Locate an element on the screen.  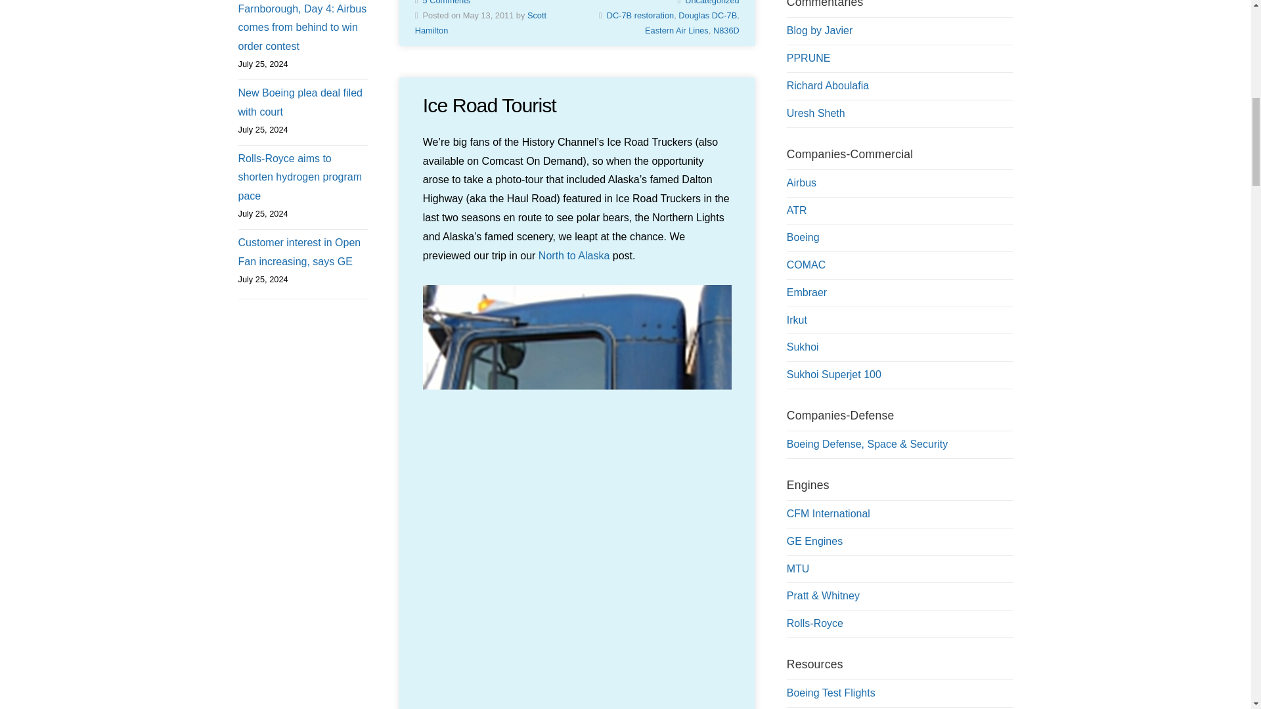
DC-7B restoration is located at coordinates (640, 16).